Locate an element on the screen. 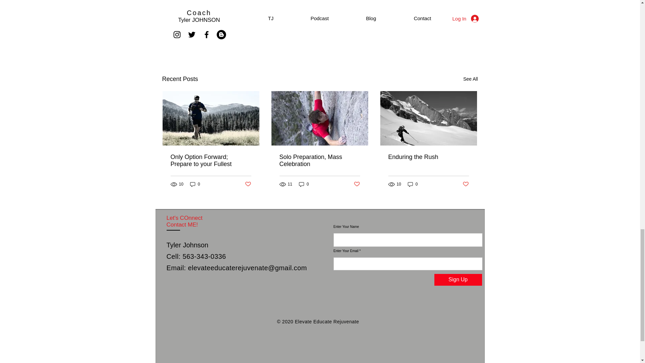 The width and height of the screenshot is (645, 363). Enduring the Rush is located at coordinates (428, 157).